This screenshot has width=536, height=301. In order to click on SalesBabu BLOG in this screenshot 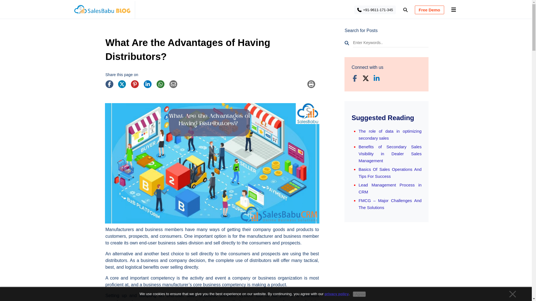, I will do `click(102, 11)`.